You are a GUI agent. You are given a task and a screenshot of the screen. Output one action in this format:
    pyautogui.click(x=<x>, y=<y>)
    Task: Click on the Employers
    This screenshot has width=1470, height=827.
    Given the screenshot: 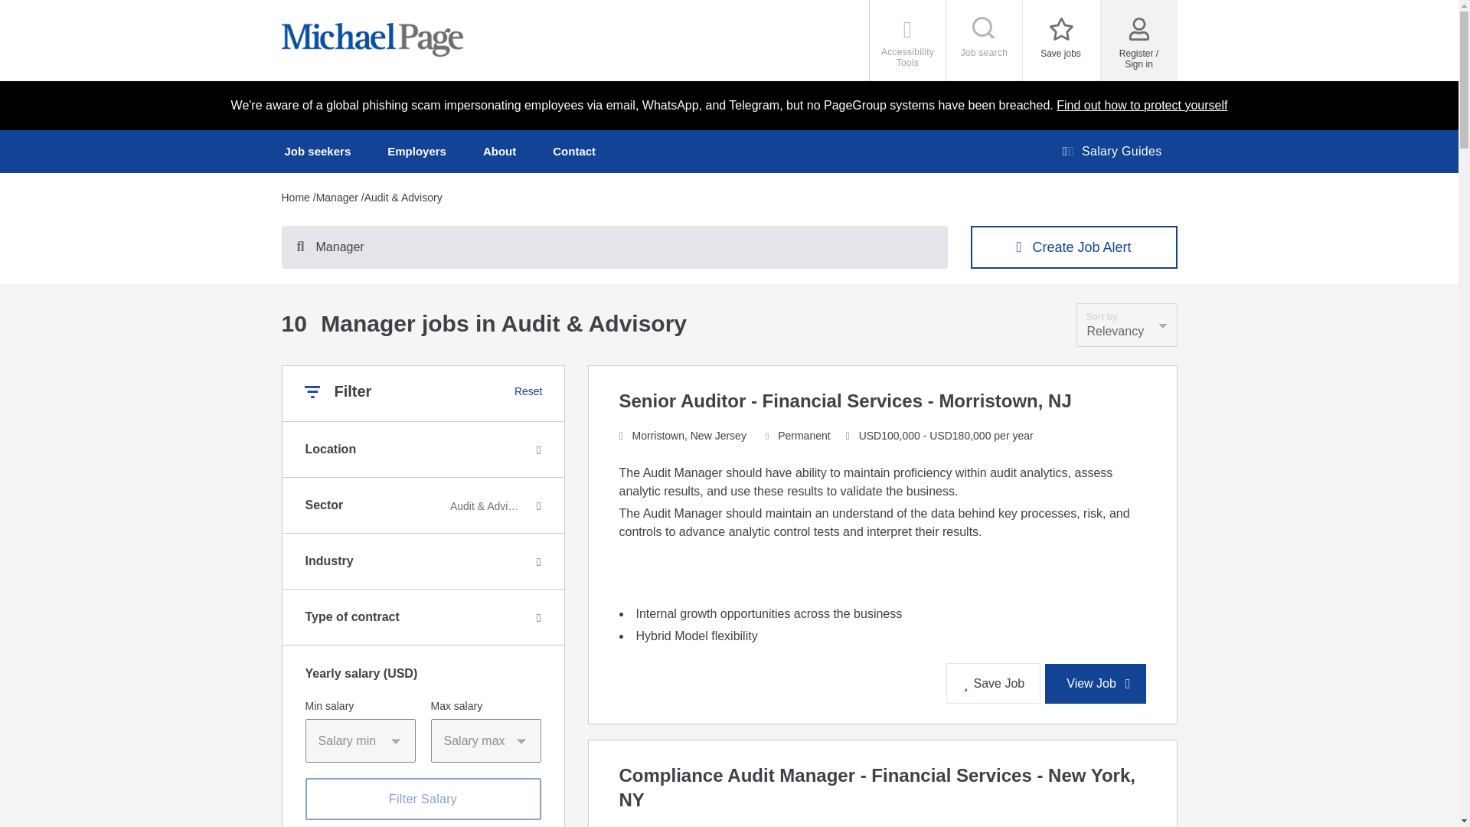 What is the action you would take?
    pyautogui.click(x=1061, y=40)
    